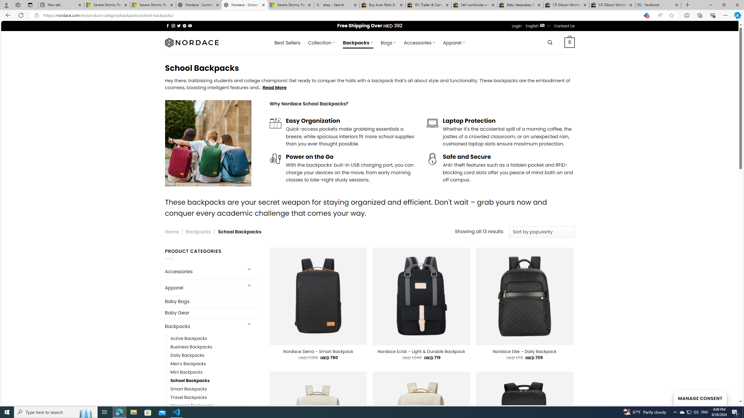  Describe the element at coordinates (216, 406) in the screenshot. I see `Women's Backpacks` at that location.